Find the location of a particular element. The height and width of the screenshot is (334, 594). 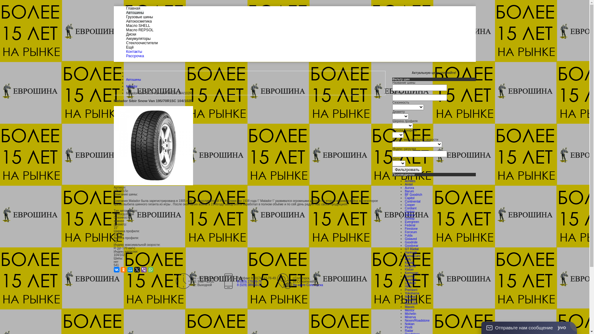

Matador is located at coordinates (410, 300).